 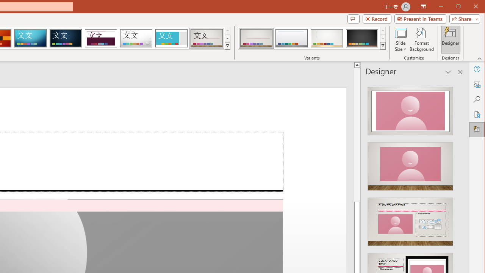 What do you see at coordinates (401, 39) in the screenshot?
I see `Slide Size` at bounding box center [401, 39].